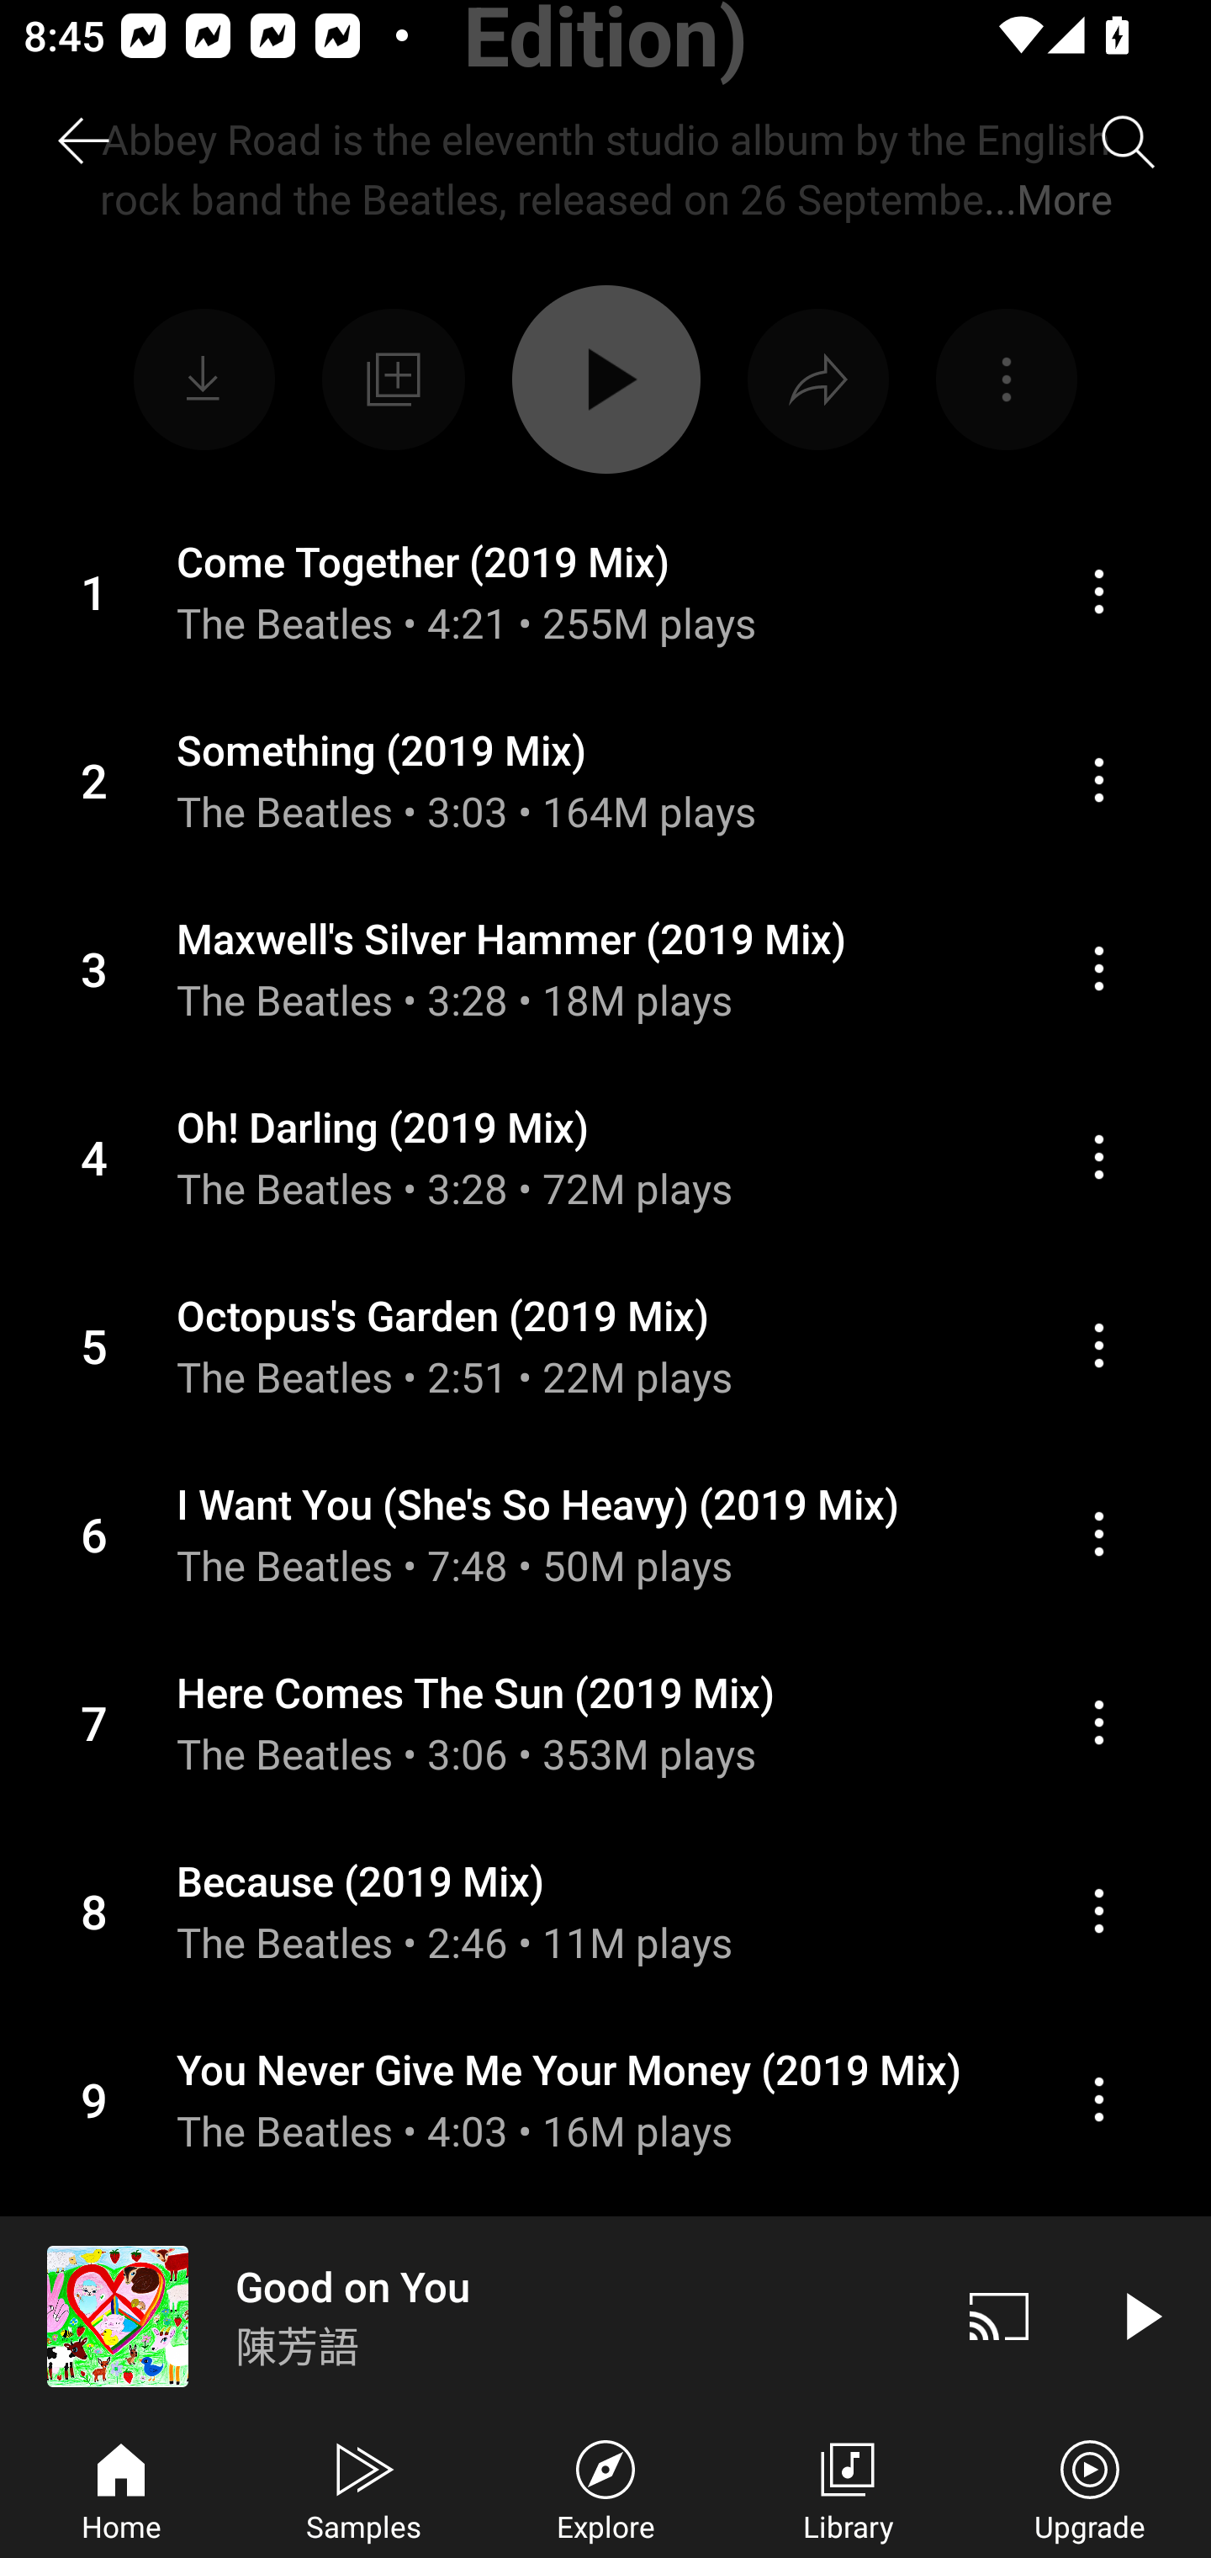 This screenshot has height=2558, width=1211. I want to click on Action menu, so click(605, 1345).